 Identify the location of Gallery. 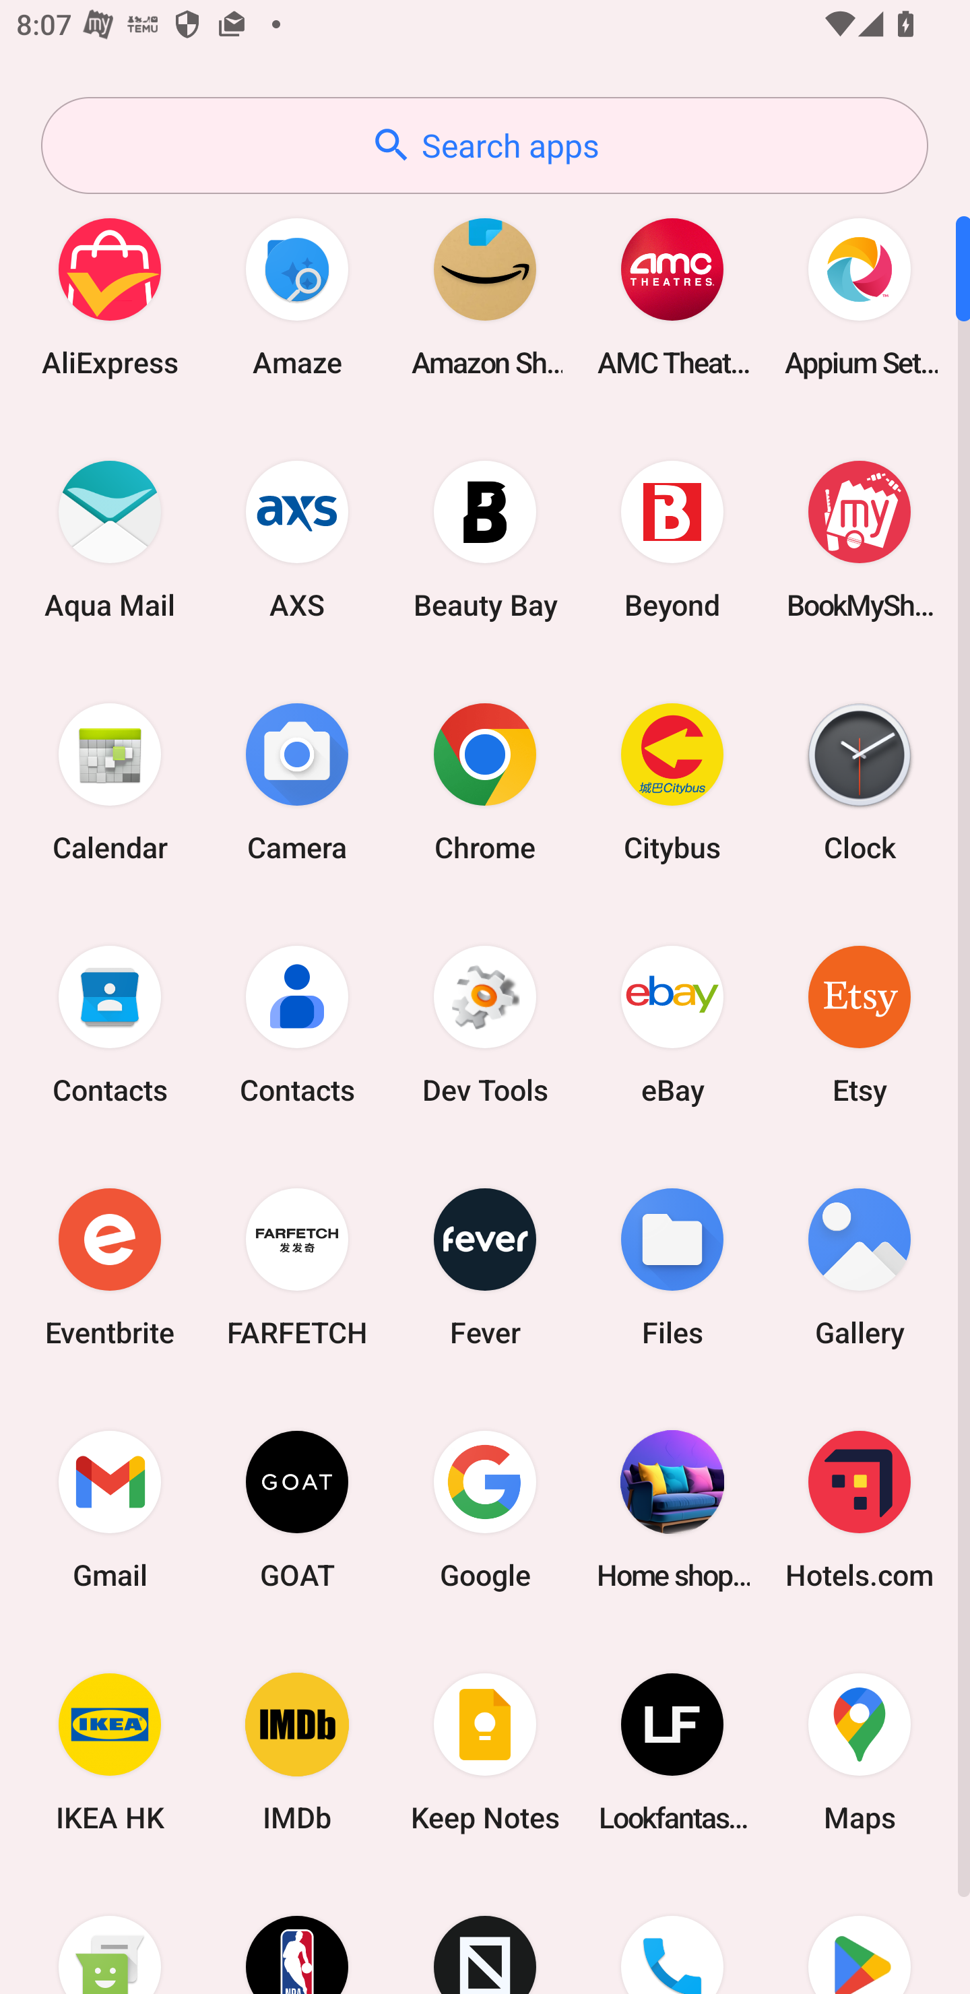
(860, 1266).